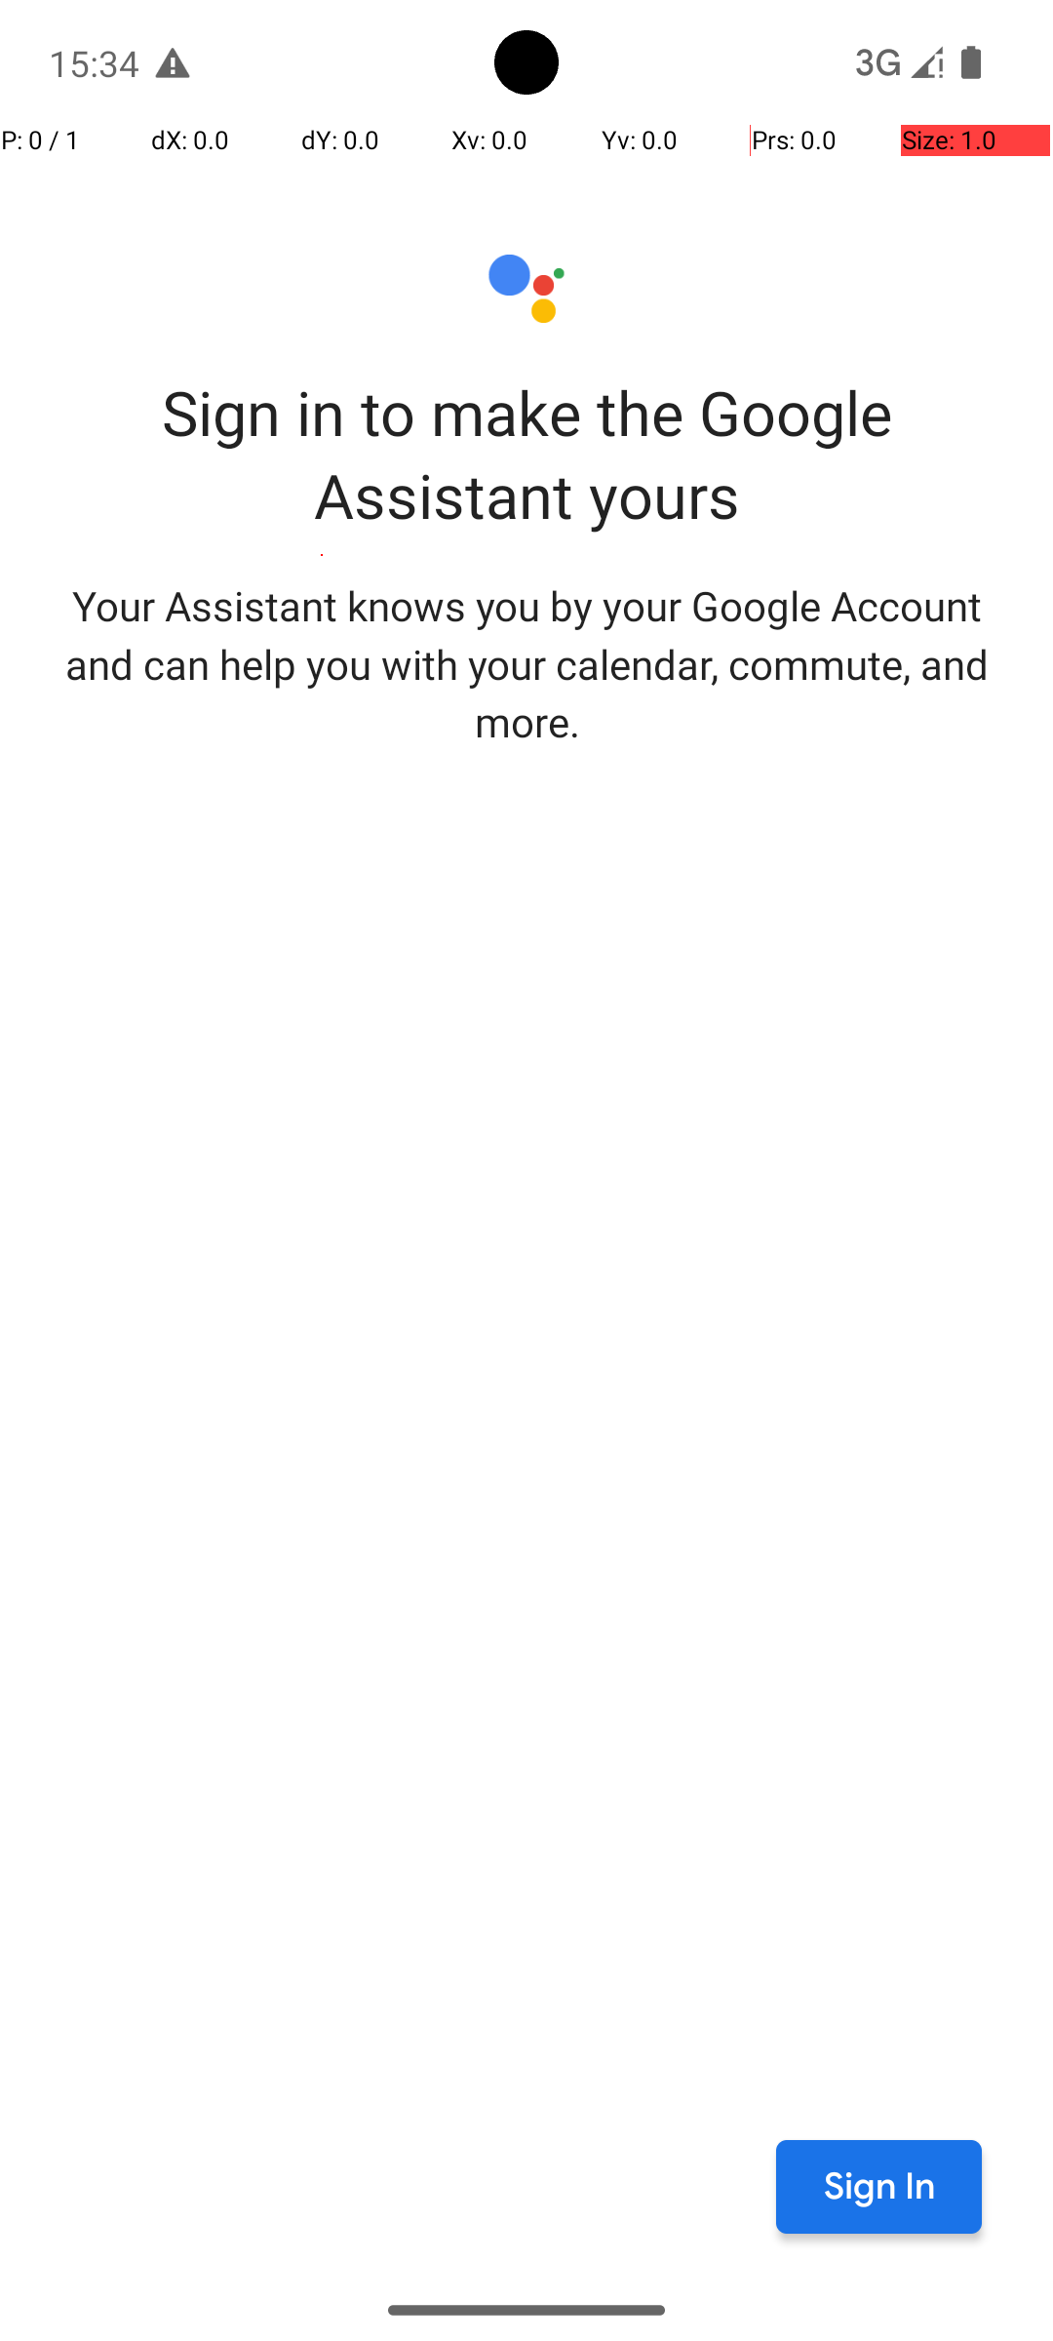 The height and width of the screenshot is (2341, 1053). I want to click on Sign in to make the Google Assistant yours, so click(526, 454).